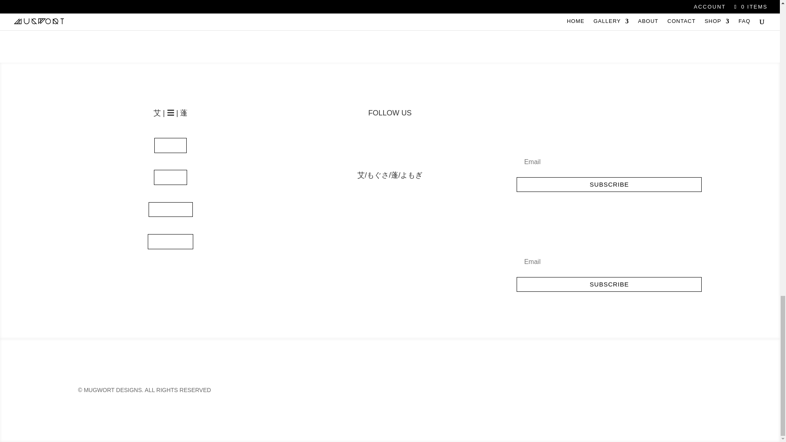 The image size is (786, 442). I want to click on Follow on Pinterest, so click(414, 144).